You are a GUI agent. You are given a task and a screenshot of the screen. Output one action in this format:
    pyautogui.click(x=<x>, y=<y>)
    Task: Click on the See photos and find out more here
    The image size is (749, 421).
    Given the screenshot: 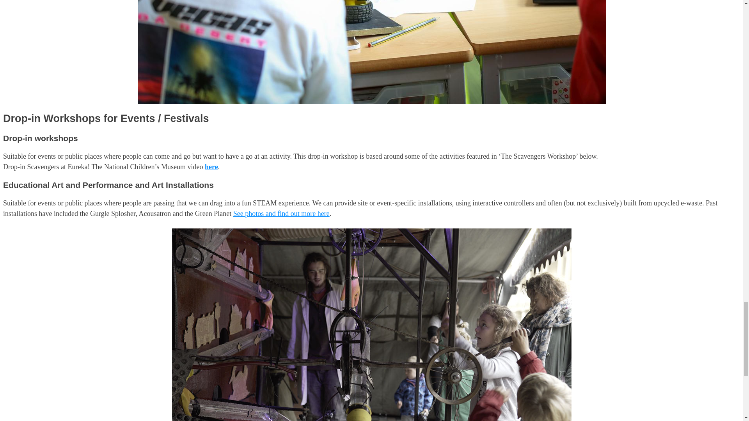 What is the action you would take?
    pyautogui.click(x=281, y=214)
    